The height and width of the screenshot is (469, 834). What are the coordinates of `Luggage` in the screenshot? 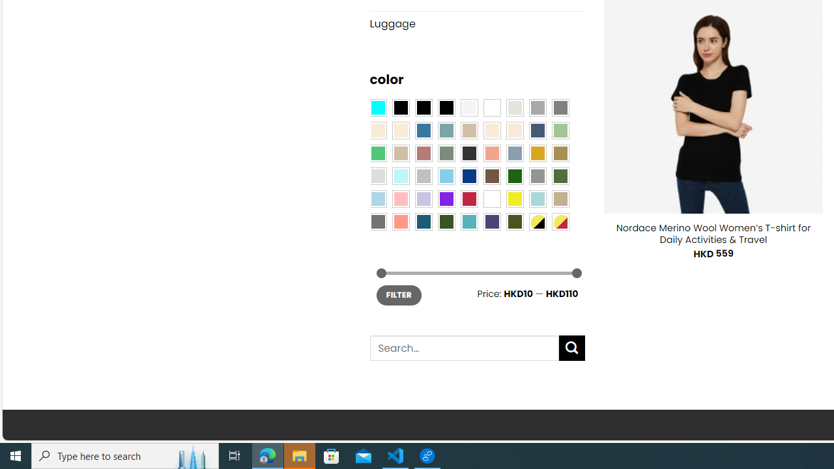 It's located at (477, 23).